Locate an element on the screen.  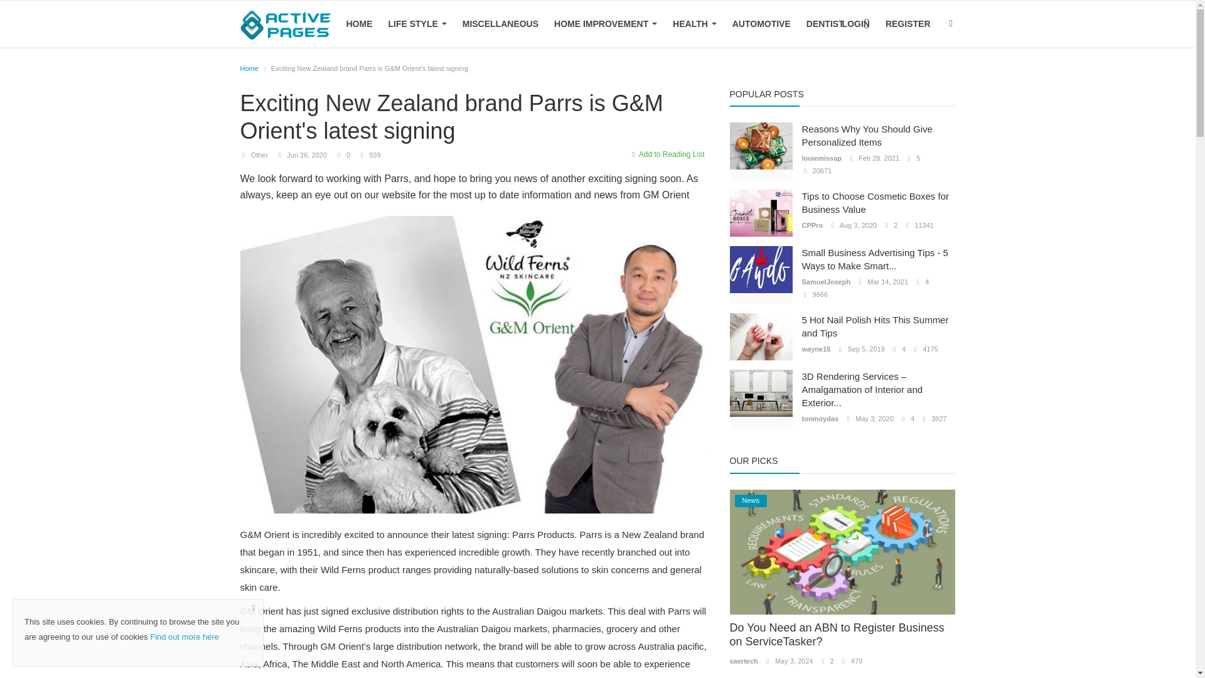
LIFE STYLE is located at coordinates (417, 24).